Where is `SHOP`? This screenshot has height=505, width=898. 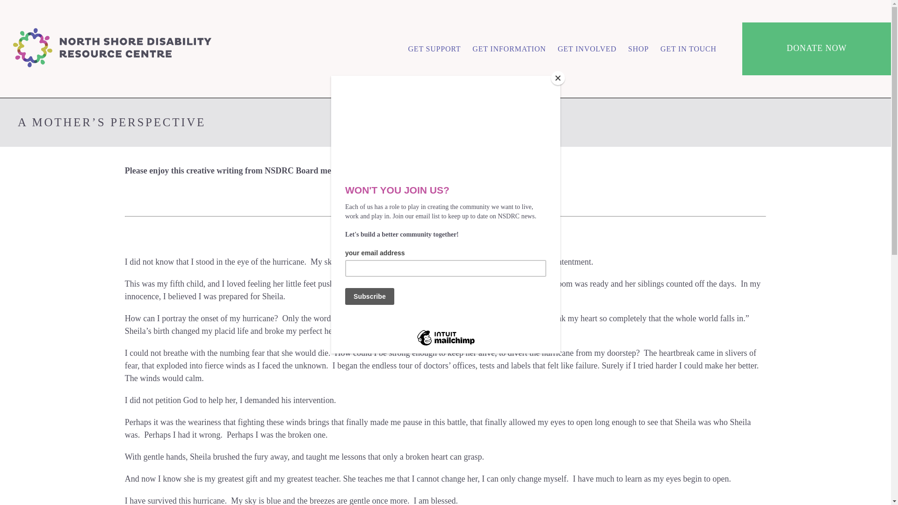
SHOP is located at coordinates (638, 49).